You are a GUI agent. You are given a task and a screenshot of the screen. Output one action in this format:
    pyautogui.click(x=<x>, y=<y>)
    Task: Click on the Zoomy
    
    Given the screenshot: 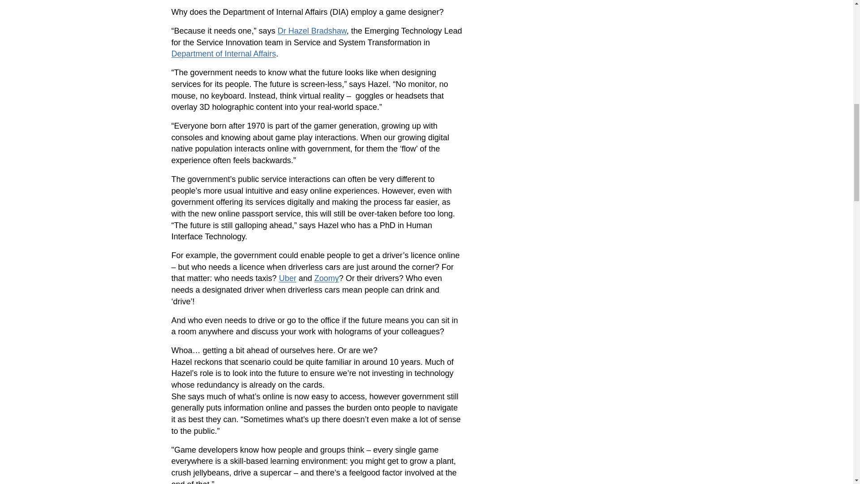 What is the action you would take?
    pyautogui.click(x=327, y=278)
    